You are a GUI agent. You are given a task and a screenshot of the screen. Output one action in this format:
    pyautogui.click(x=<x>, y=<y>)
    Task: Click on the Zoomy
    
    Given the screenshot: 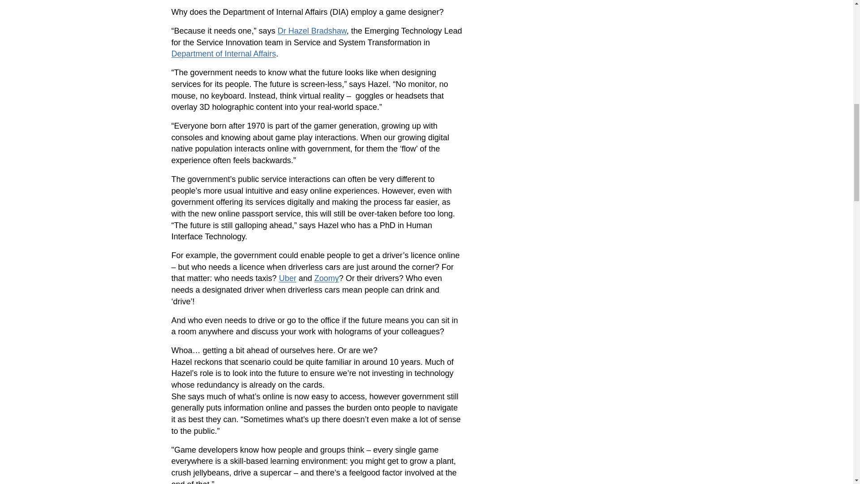 What is the action you would take?
    pyautogui.click(x=327, y=278)
    